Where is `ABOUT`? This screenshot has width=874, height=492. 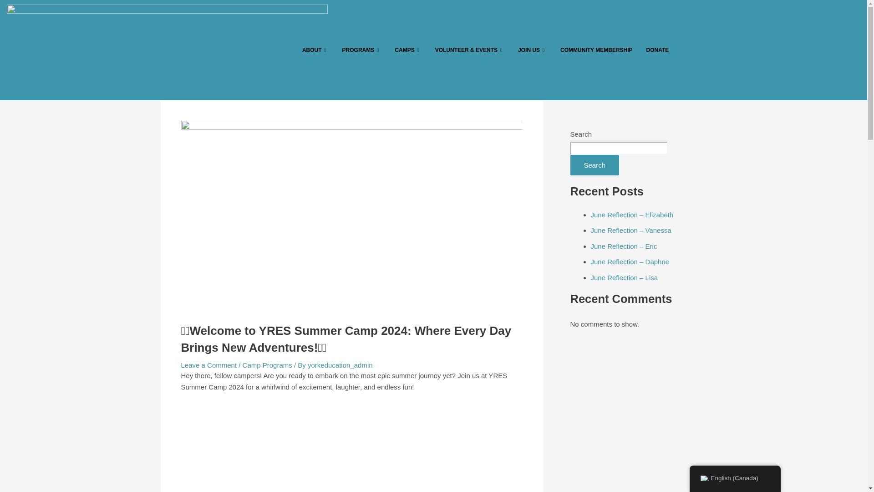 ABOUT is located at coordinates (315, 50).